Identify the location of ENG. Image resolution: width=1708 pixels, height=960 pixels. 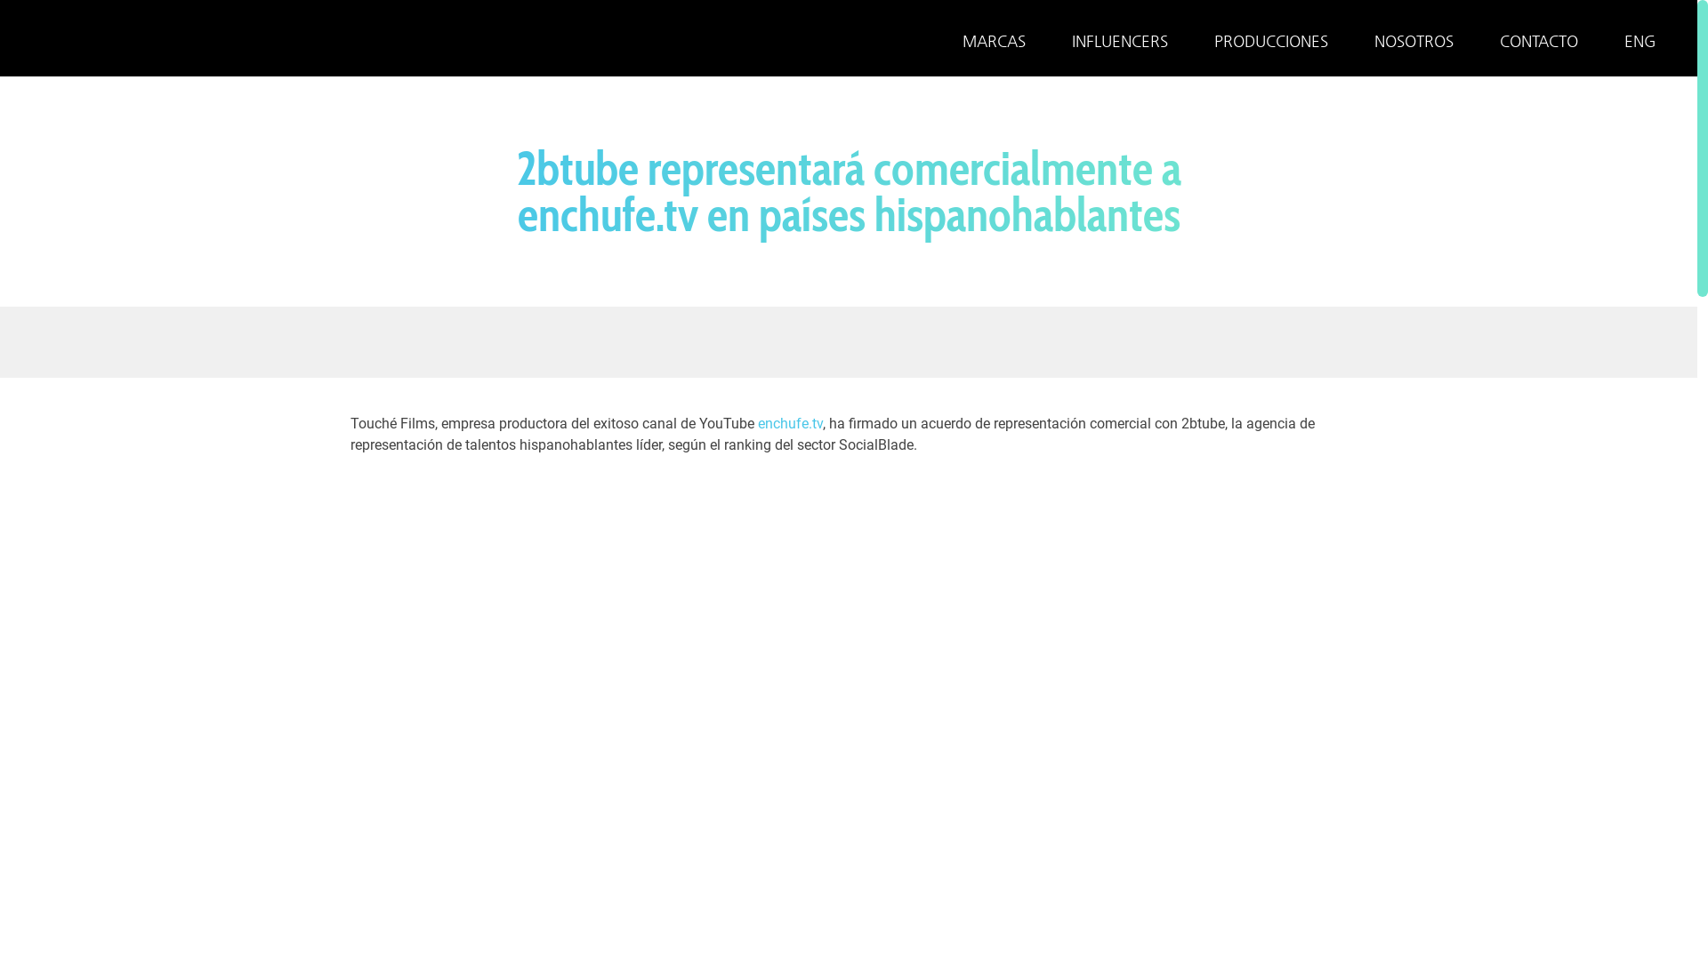
(1640, 41).